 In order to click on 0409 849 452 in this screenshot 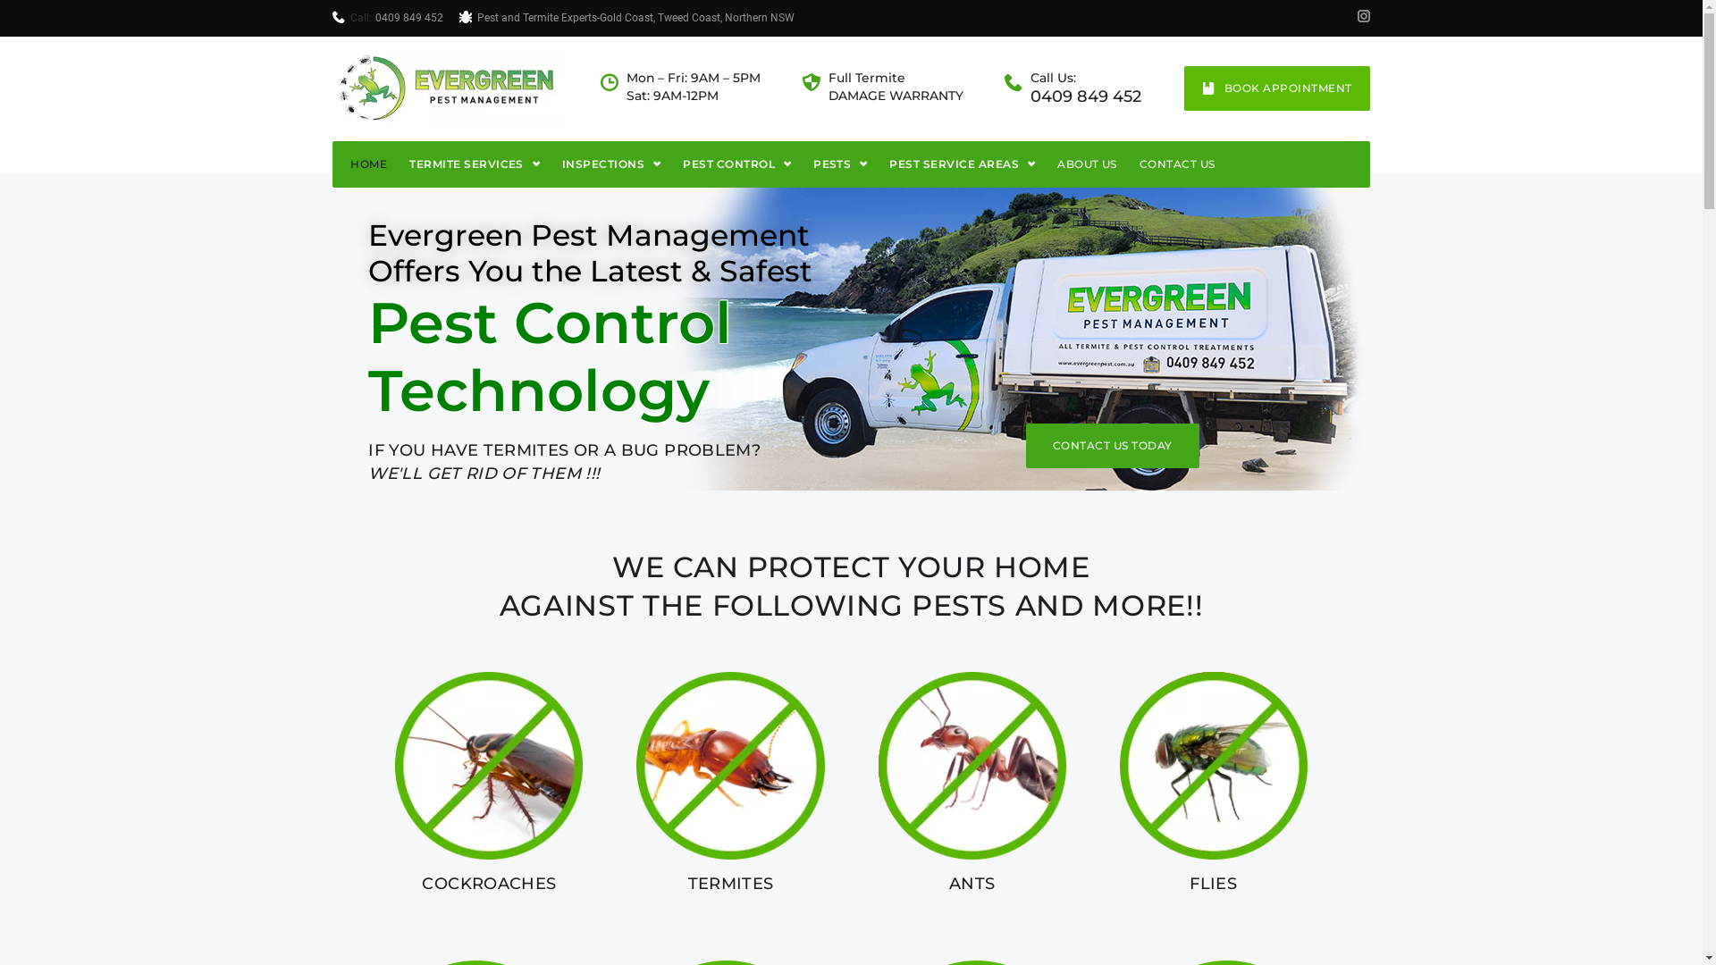, I will do `click(1086, 97)`.